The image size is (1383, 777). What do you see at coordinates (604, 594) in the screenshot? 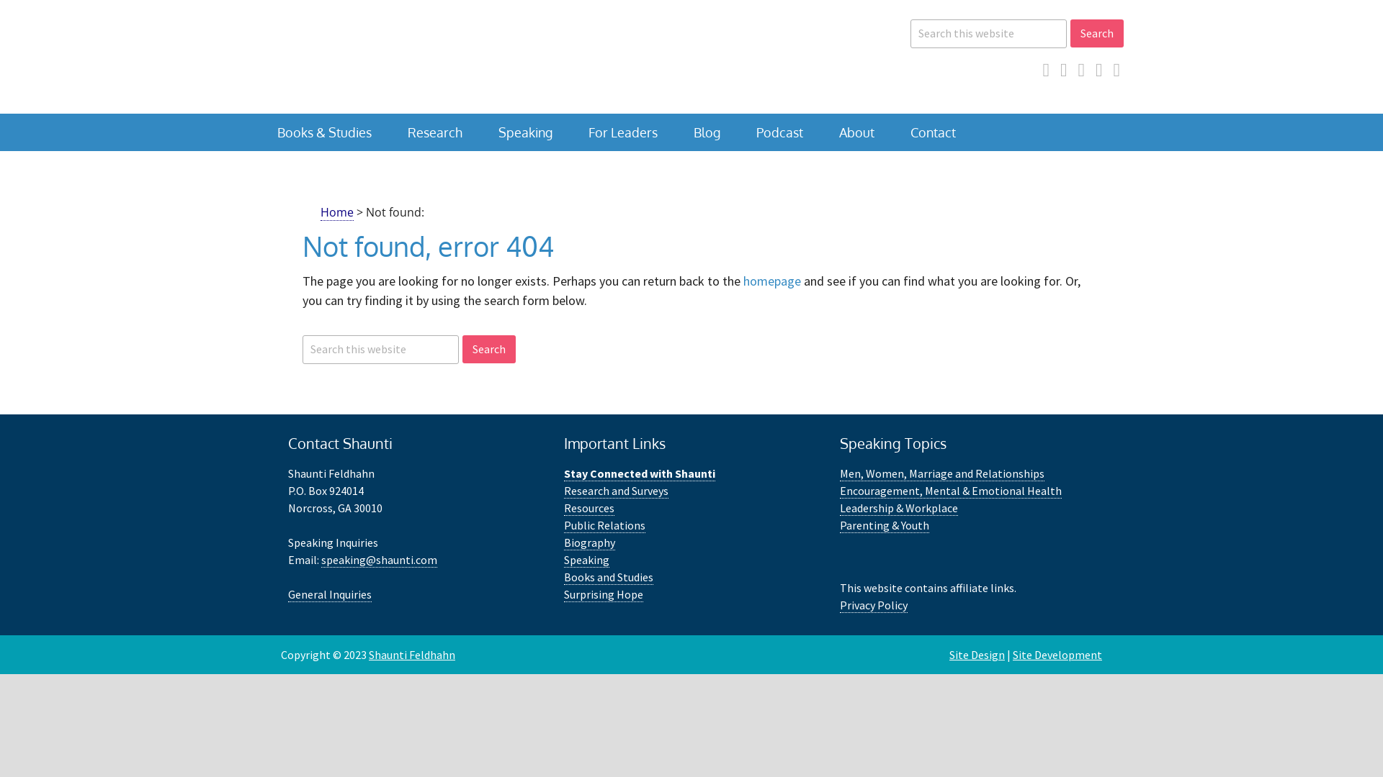
I see `Surprising Hope` at bounding box center [604, 594].